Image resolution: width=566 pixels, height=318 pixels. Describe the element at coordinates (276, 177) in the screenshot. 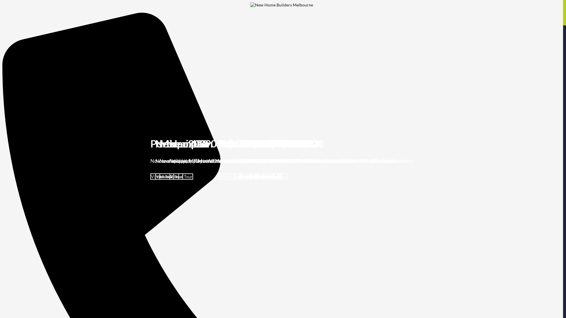

I see `Virtual Tour` at that location.